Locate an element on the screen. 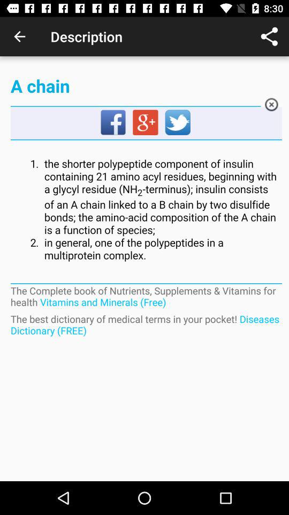 Image resolution: width=289 pixels, height=515 pixels. close button is located at coordinates (271, 106).